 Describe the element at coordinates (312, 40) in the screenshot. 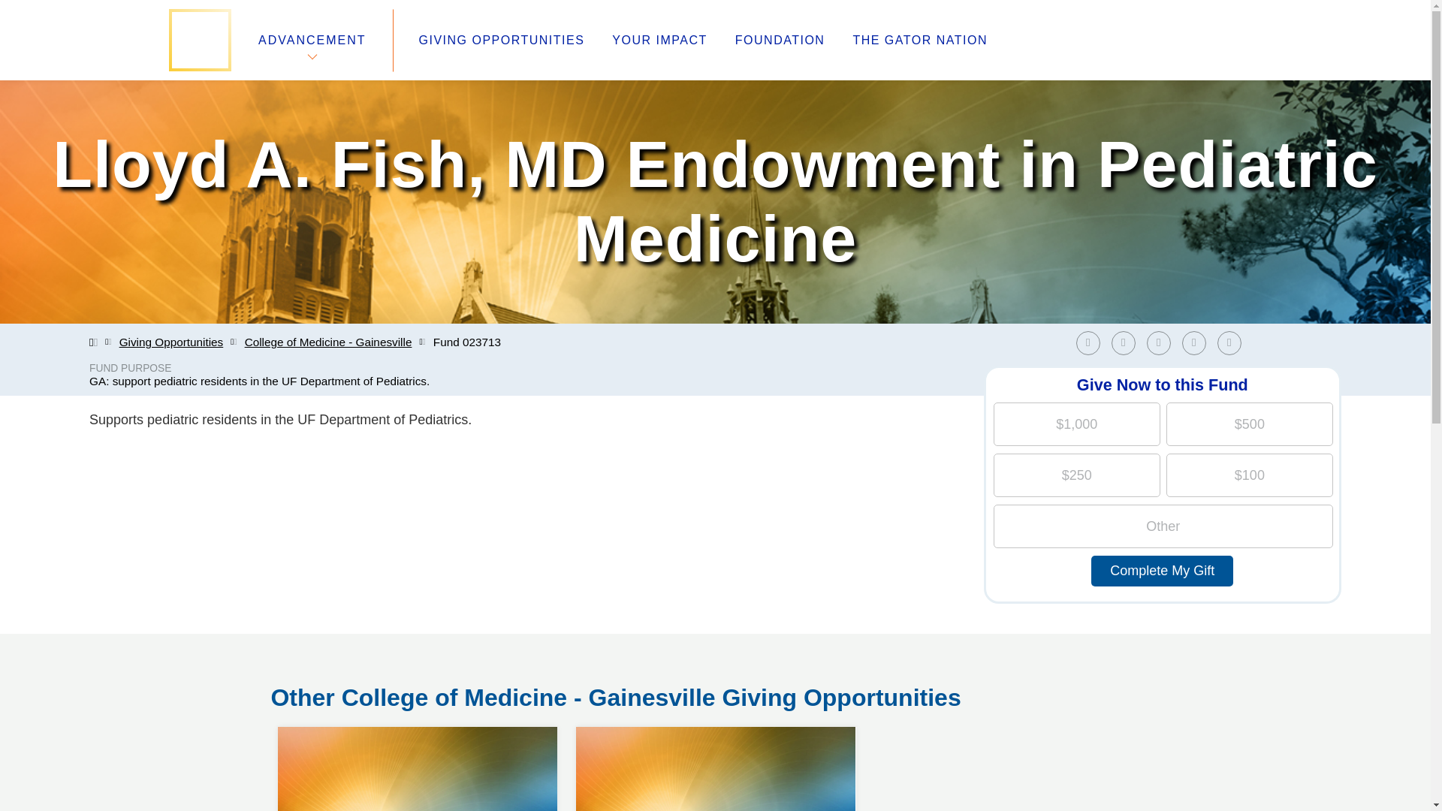

I see `Share on Twitter` at that location.